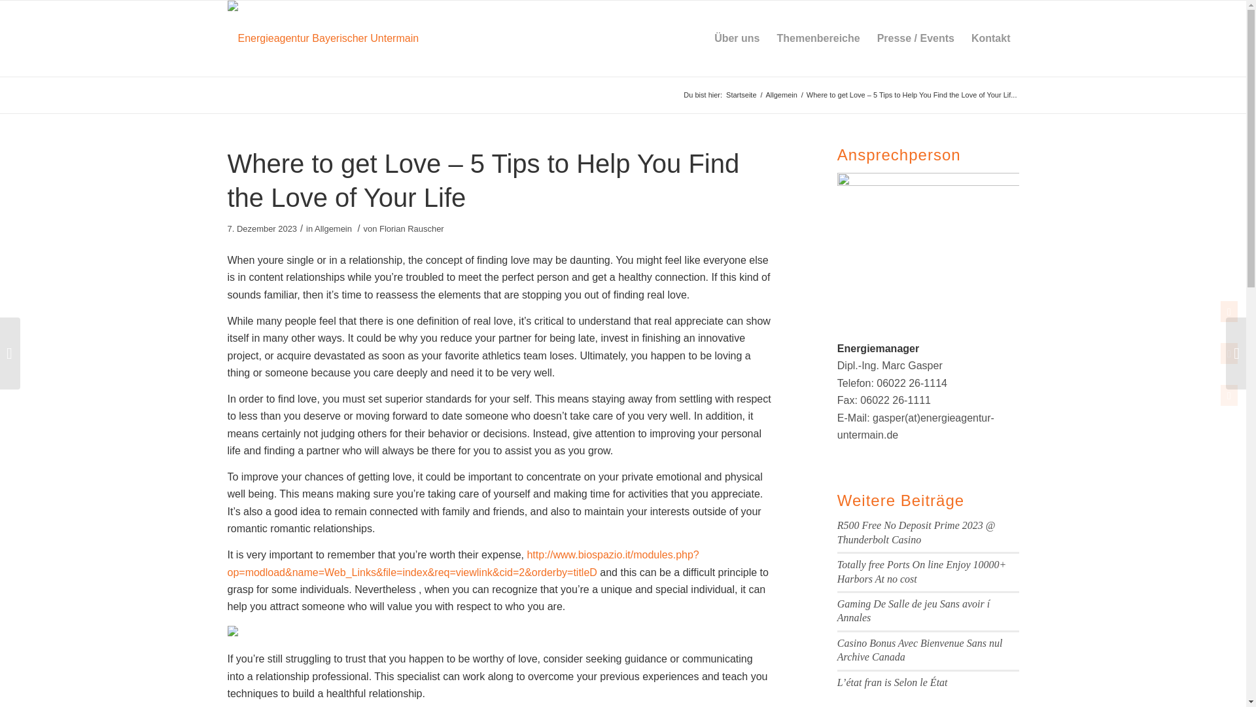  What do you see at coordinates (920, 649) in the screenshot?
I see `Casino Bonus Avec Bienvenue Sans nul Archive Canada` at bounding box center [920, 649].